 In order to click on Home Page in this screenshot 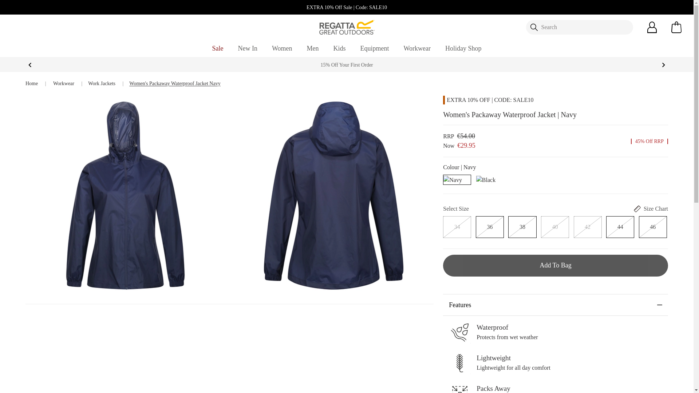, I will do `click(347, 27)`.